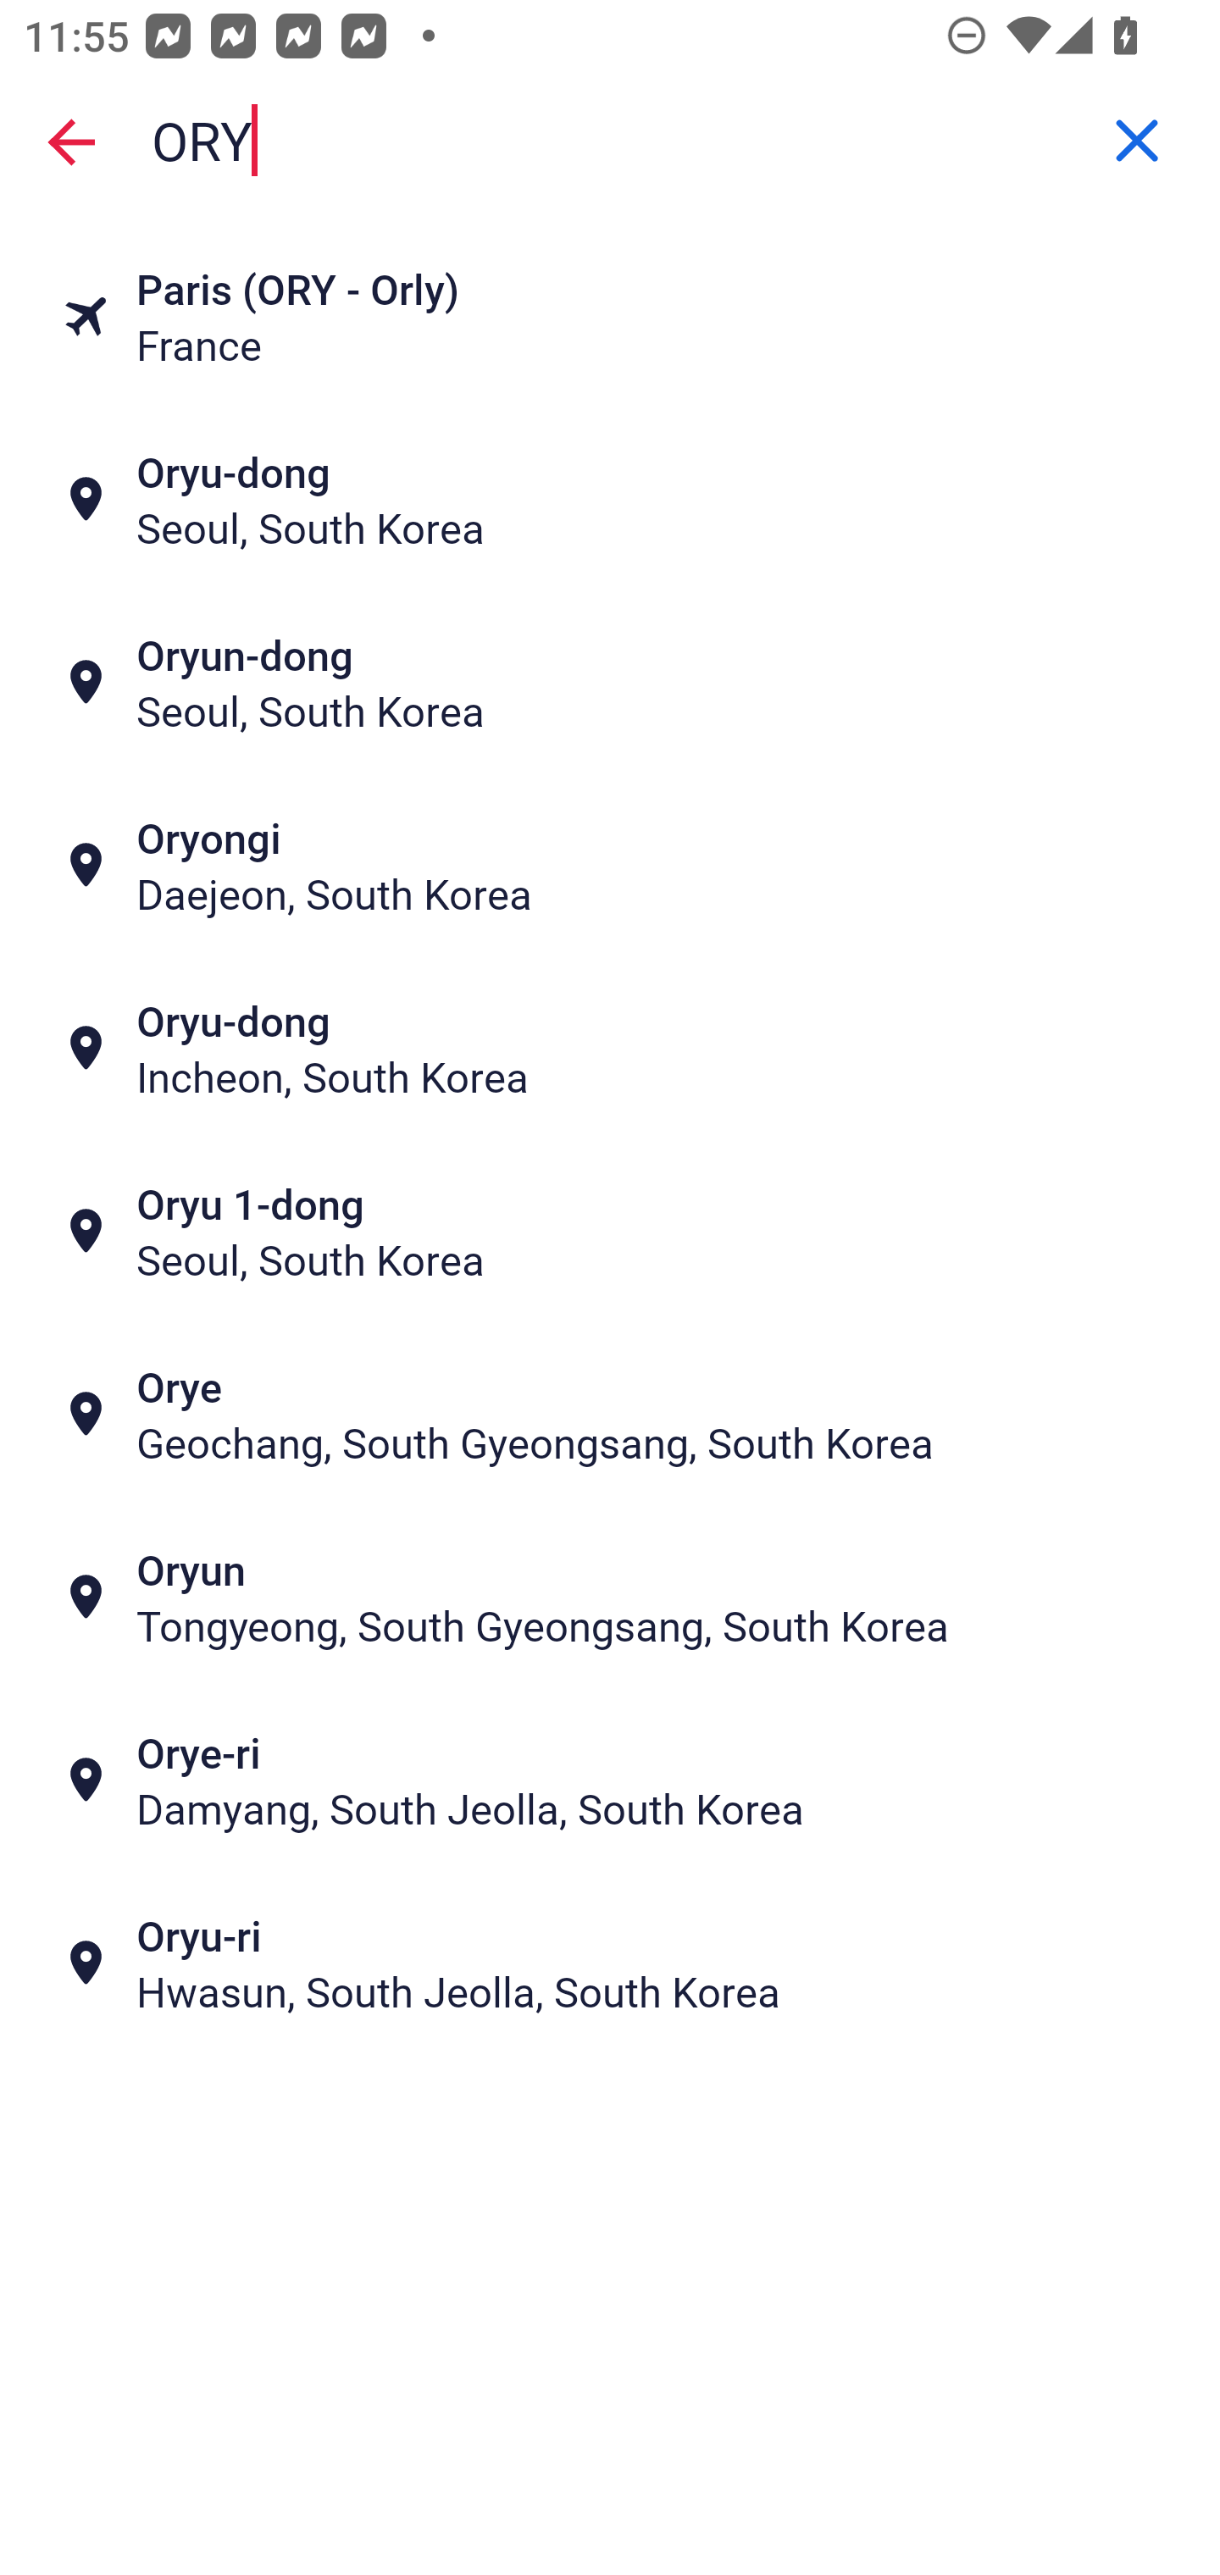 Image resolution: width=1220 pixels, height=2575 pixels. Describe the element at coordinates (71, 141) in the screenshot. I see `Close search screen` at that location.